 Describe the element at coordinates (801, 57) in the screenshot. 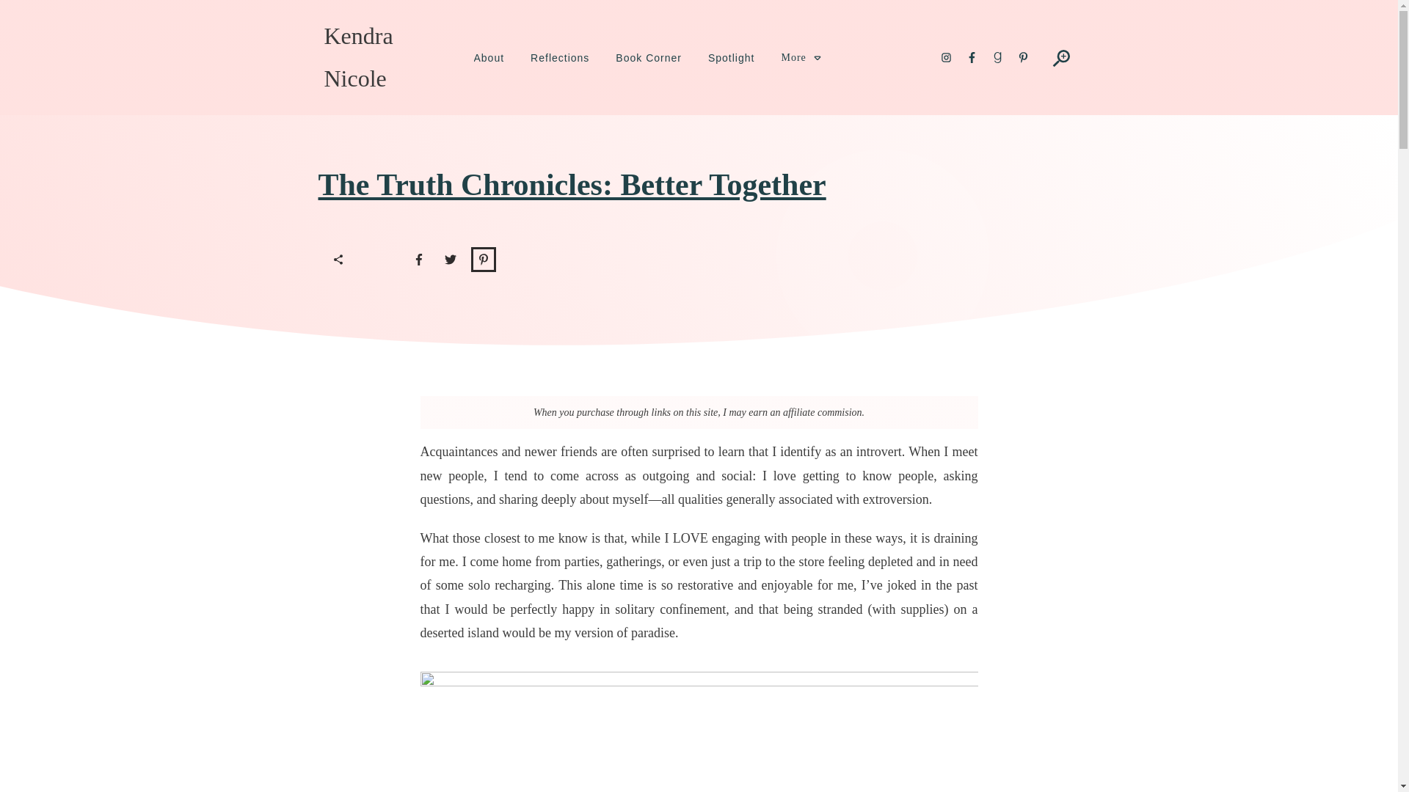

I see `More` at that location.